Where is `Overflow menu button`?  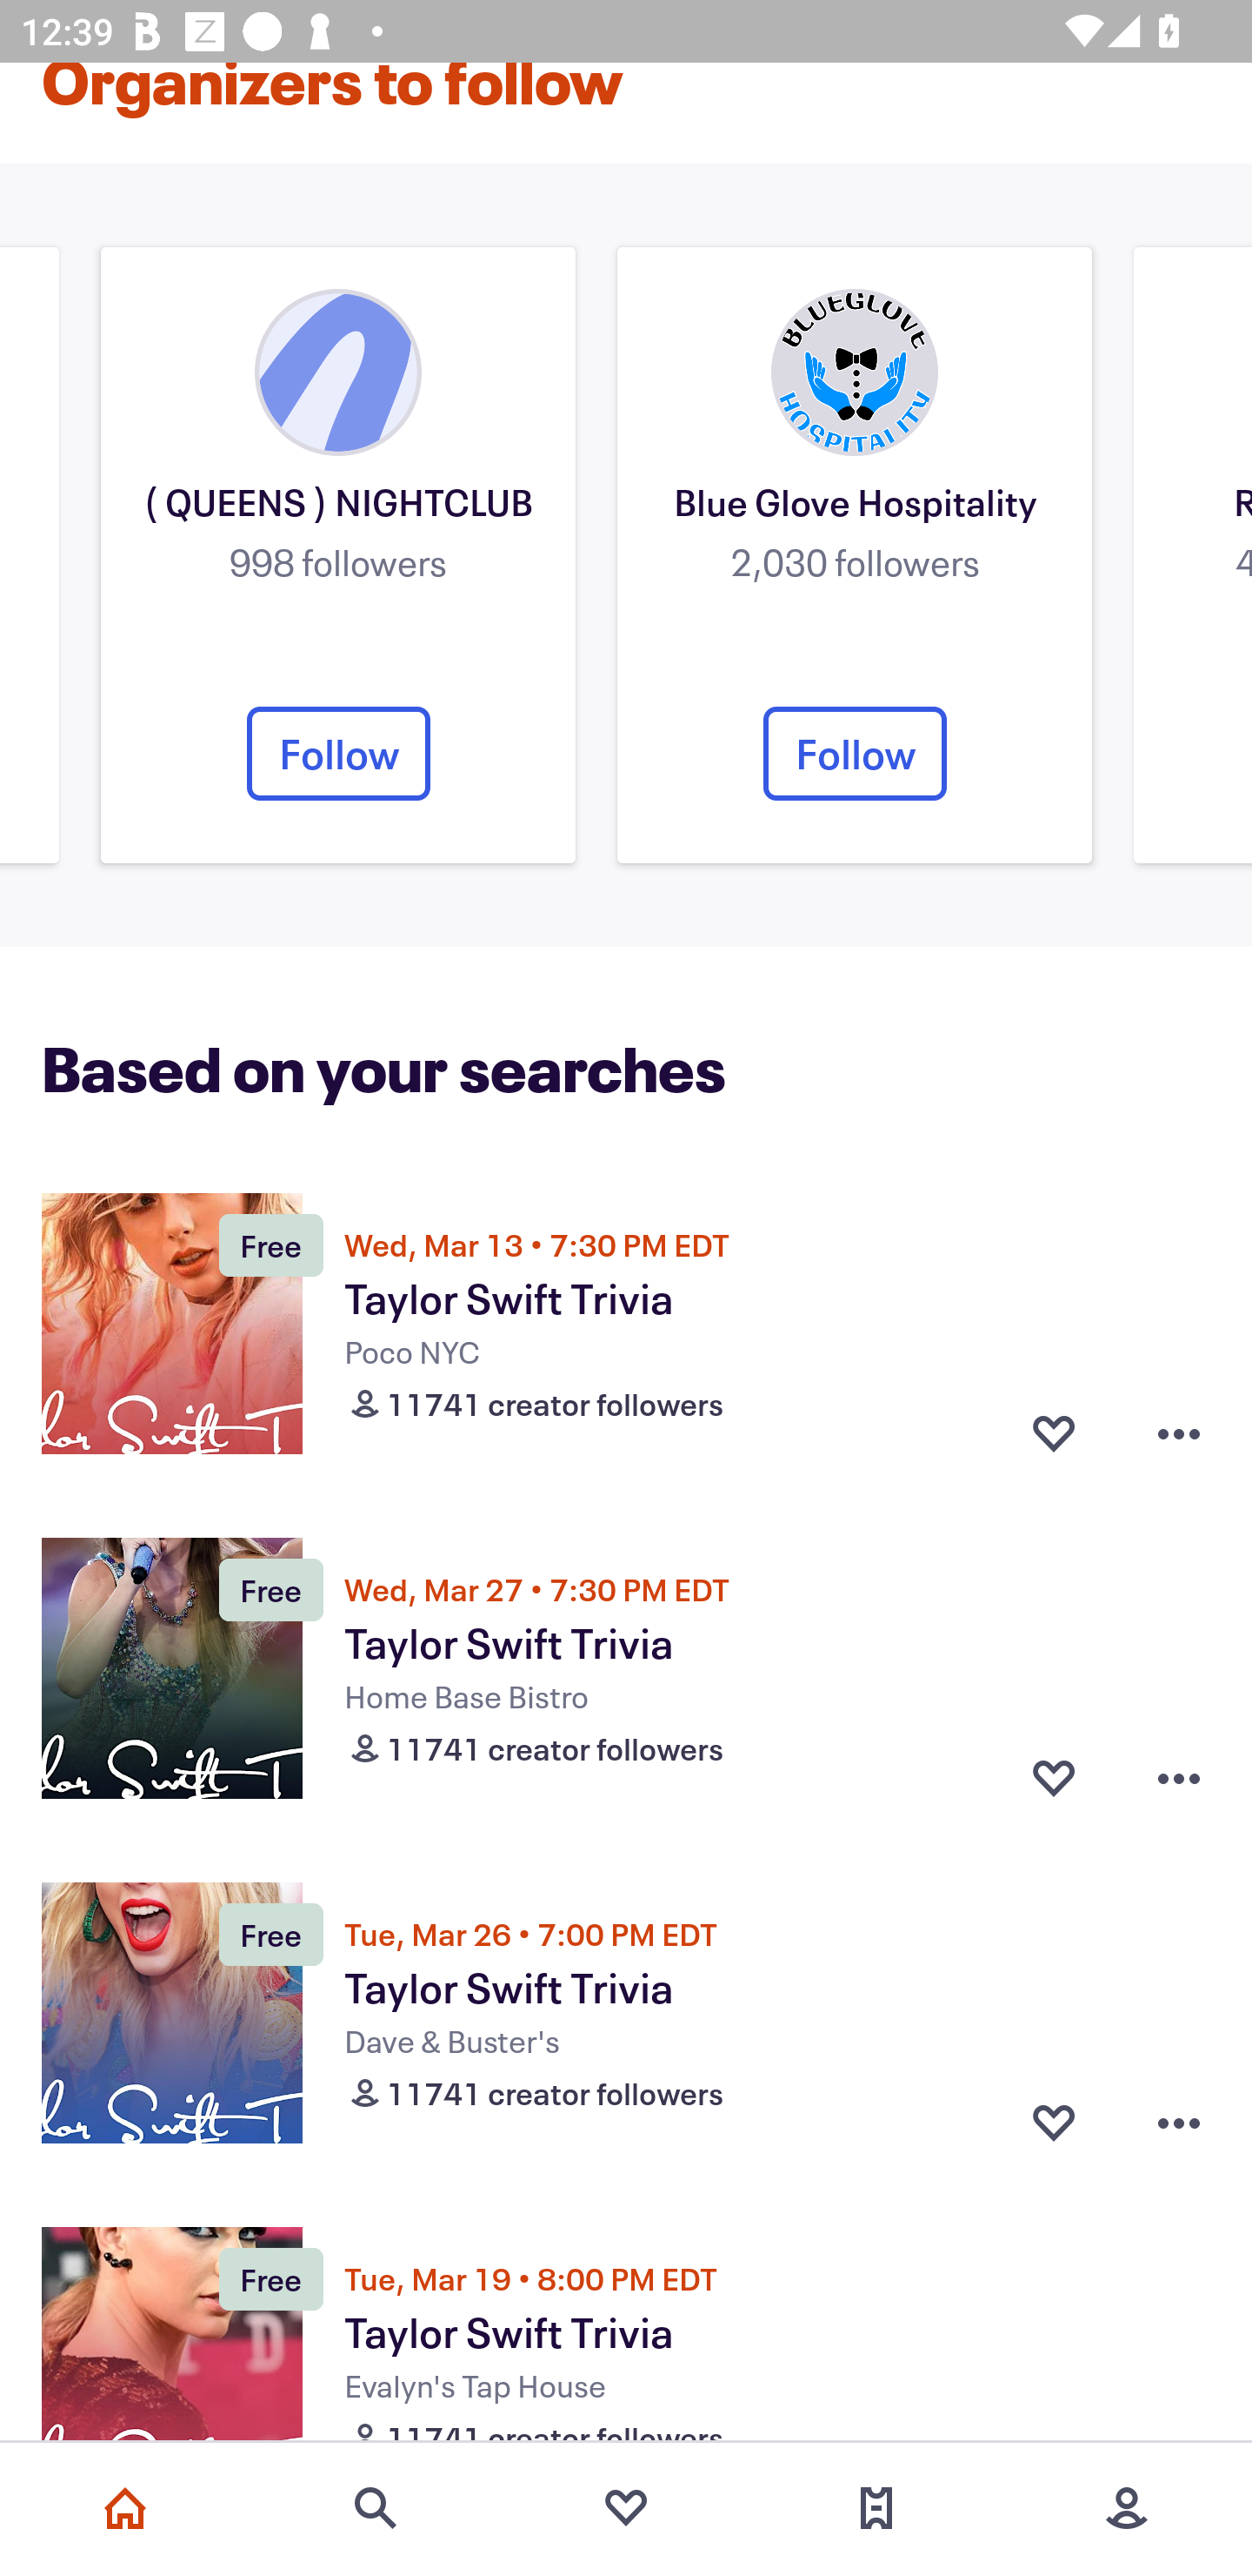
Overflow menu button is located at coordinates (1179, 1432).